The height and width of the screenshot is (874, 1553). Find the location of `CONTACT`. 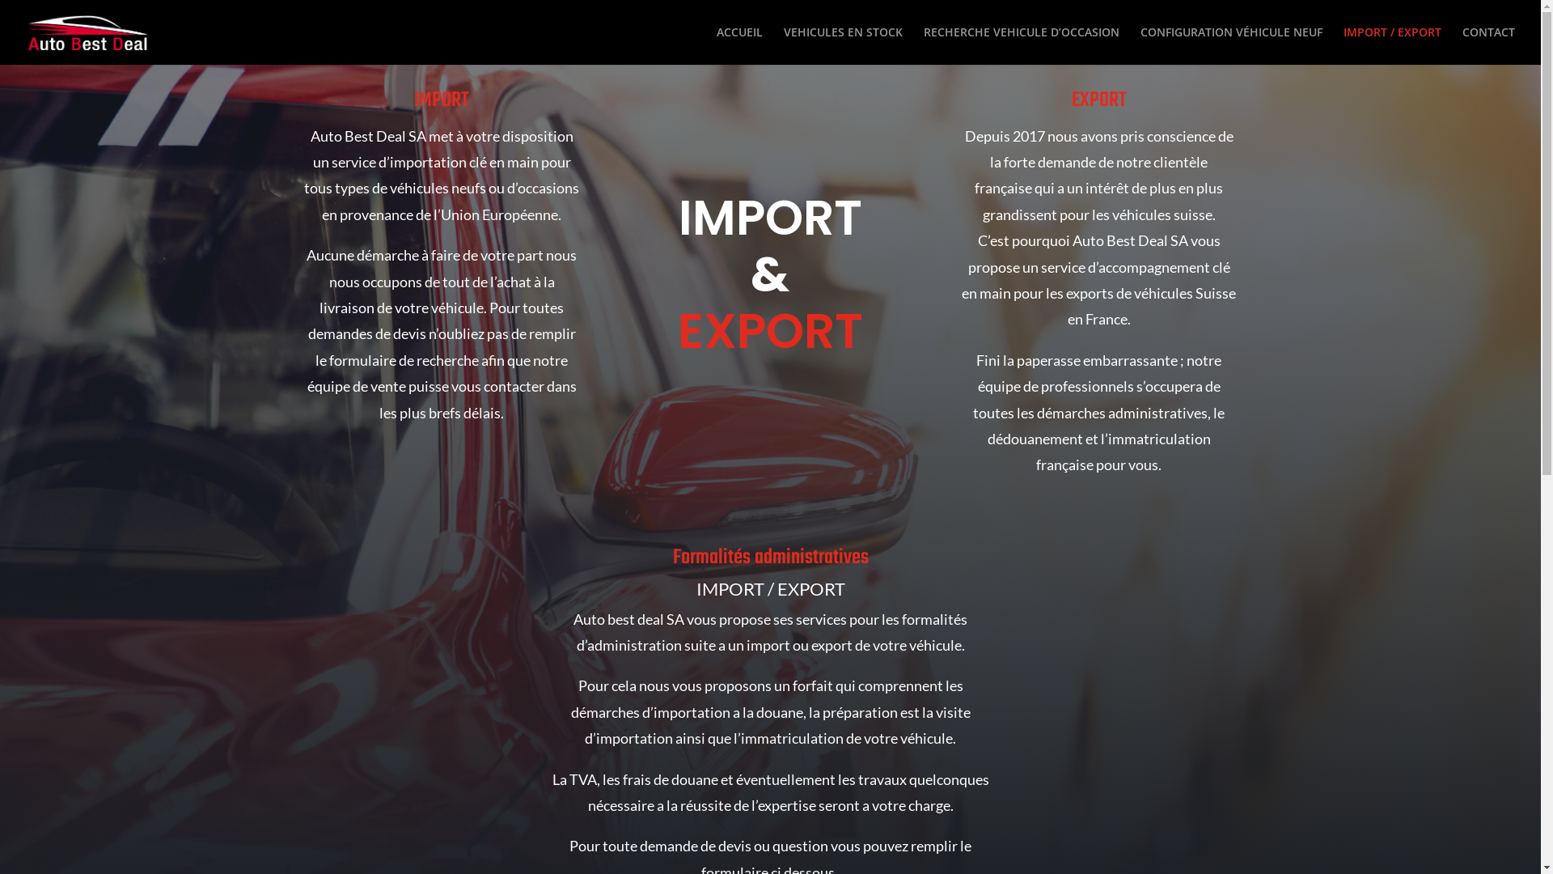

CONTACT is located at coordinates (1488, 45).